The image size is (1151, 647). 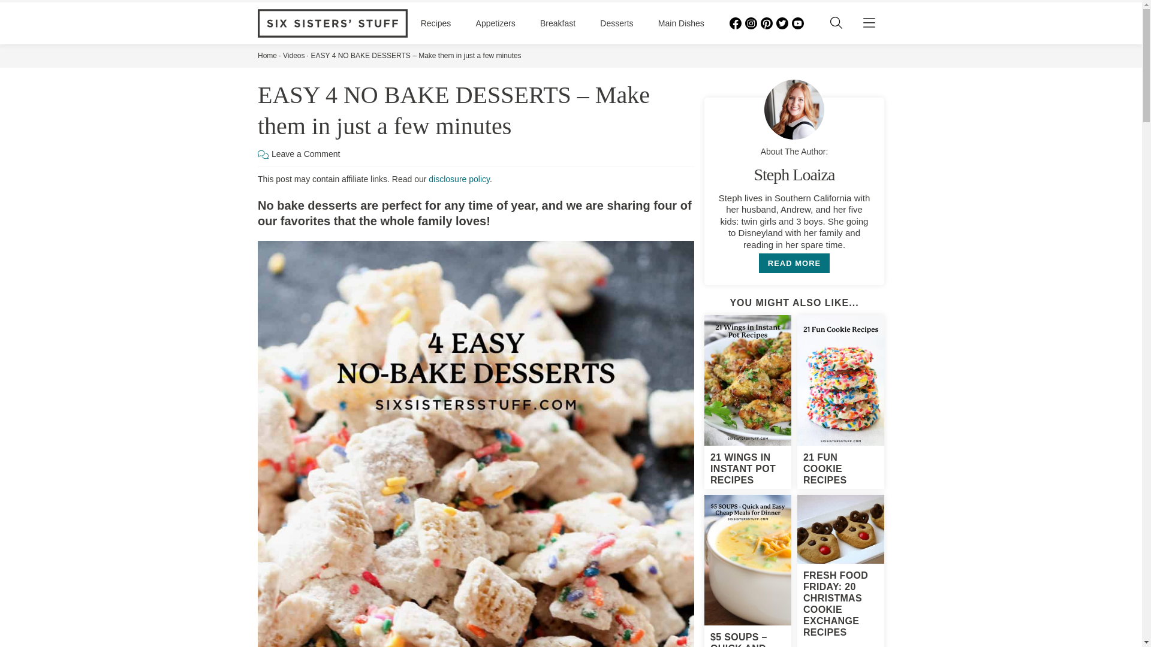 I want to click on Recipes, so click(x=436, y=23).